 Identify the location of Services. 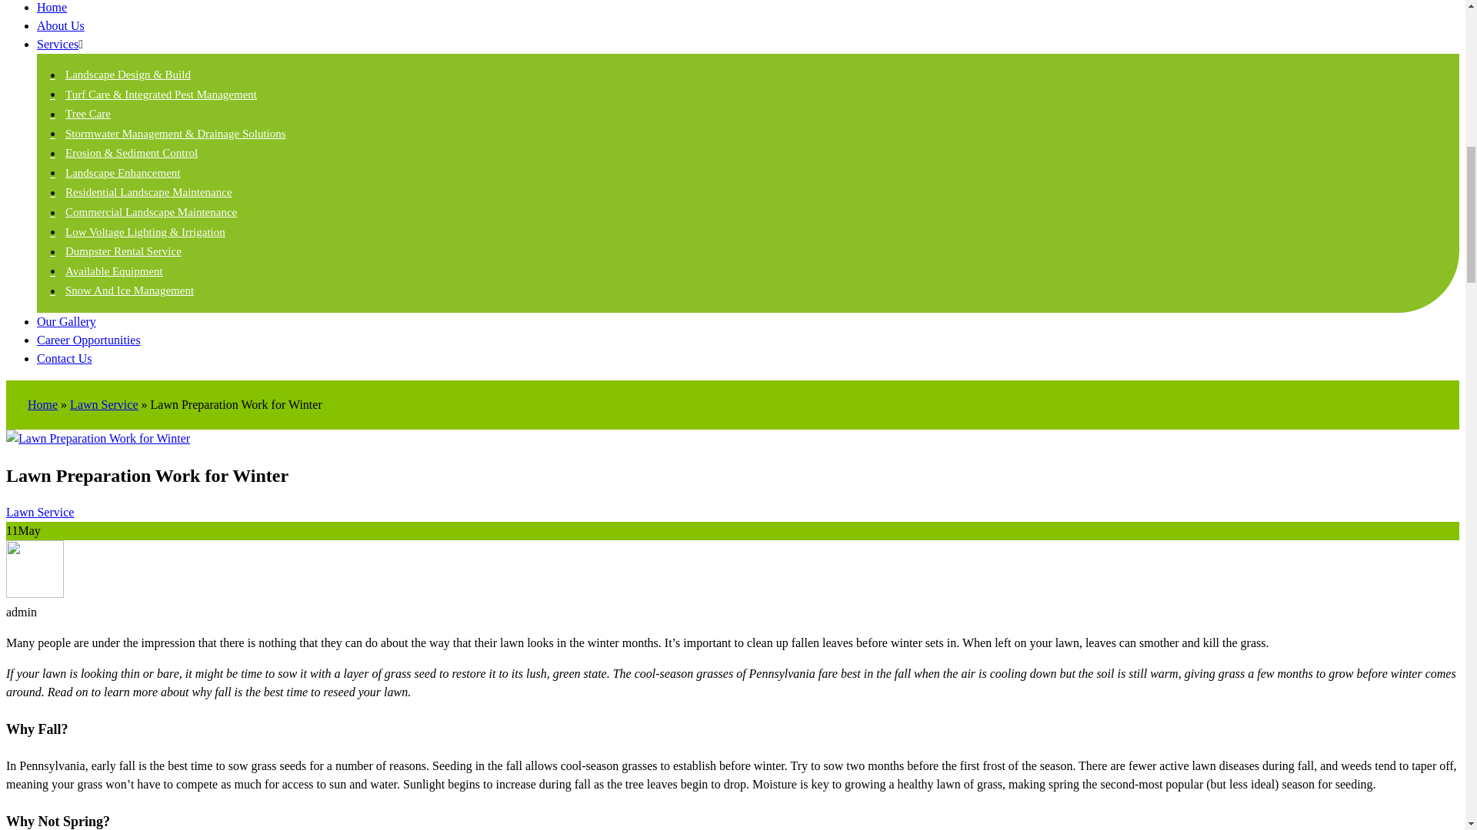
(57, 43).